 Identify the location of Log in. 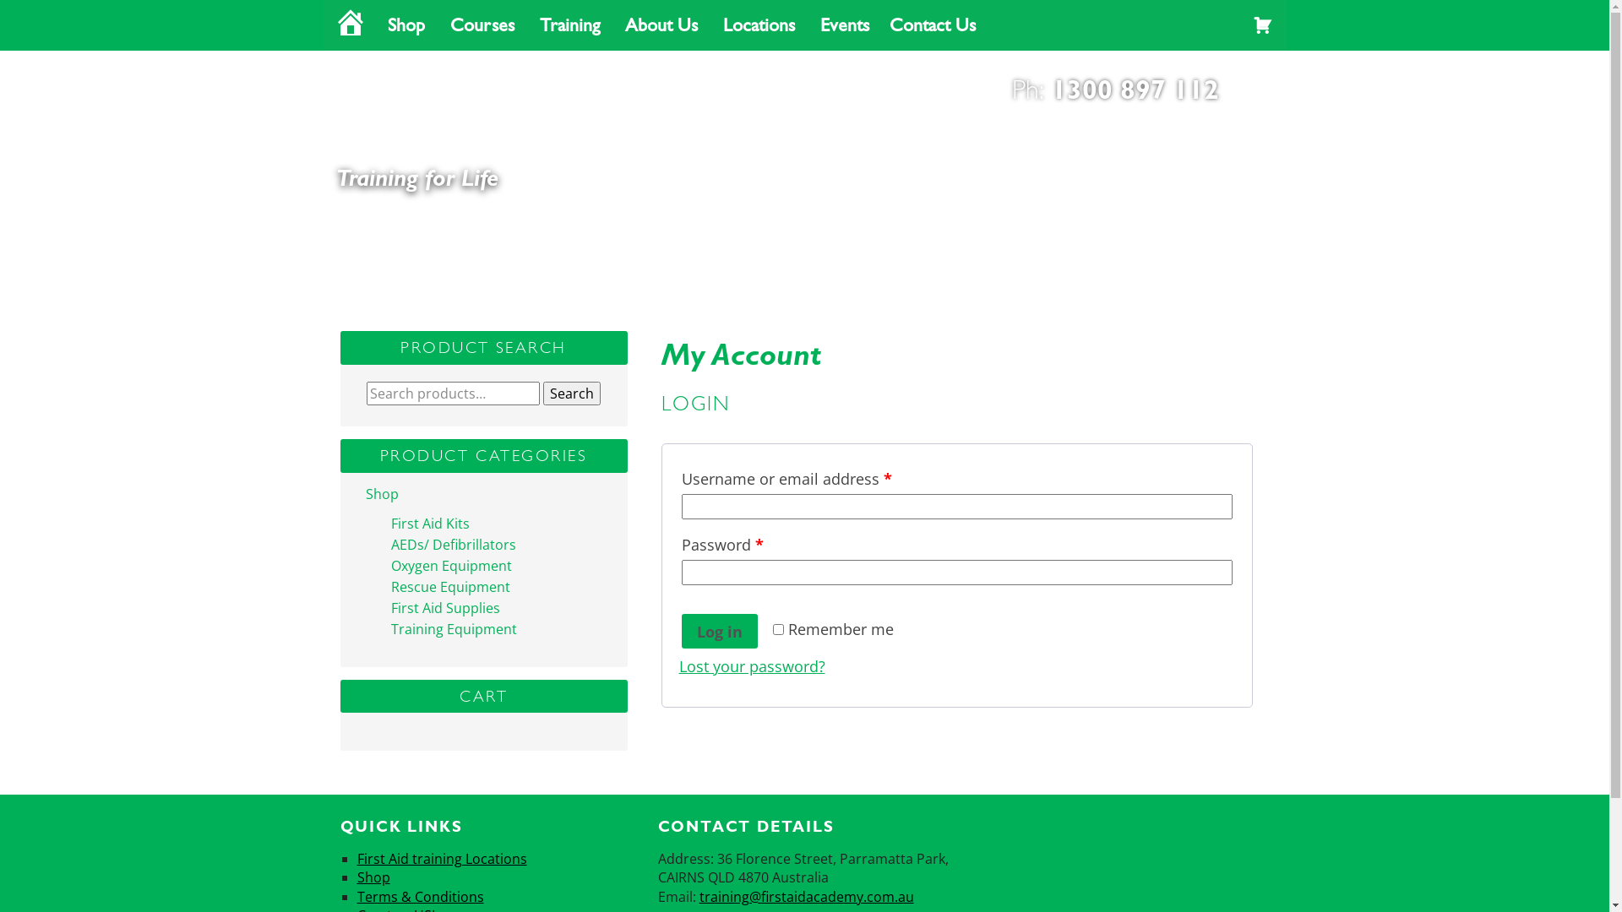
(719, 631).